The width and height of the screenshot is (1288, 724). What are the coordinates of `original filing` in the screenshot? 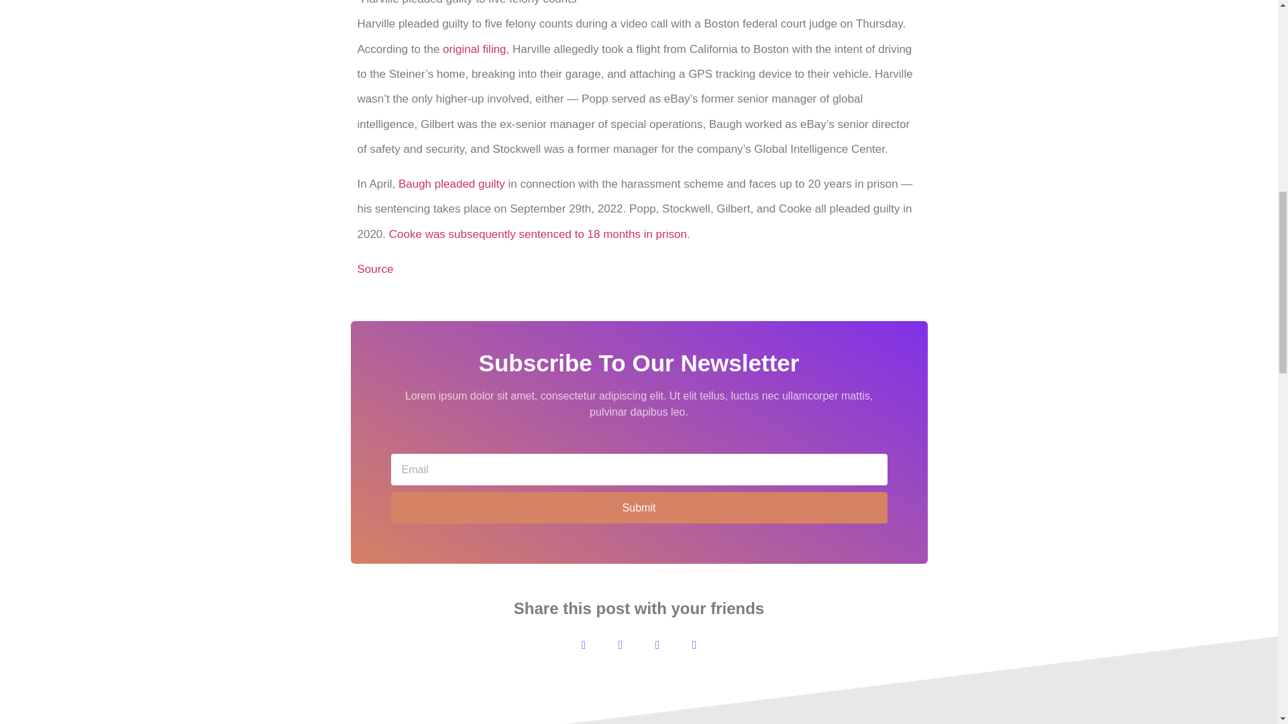 It's located at (474, 49).